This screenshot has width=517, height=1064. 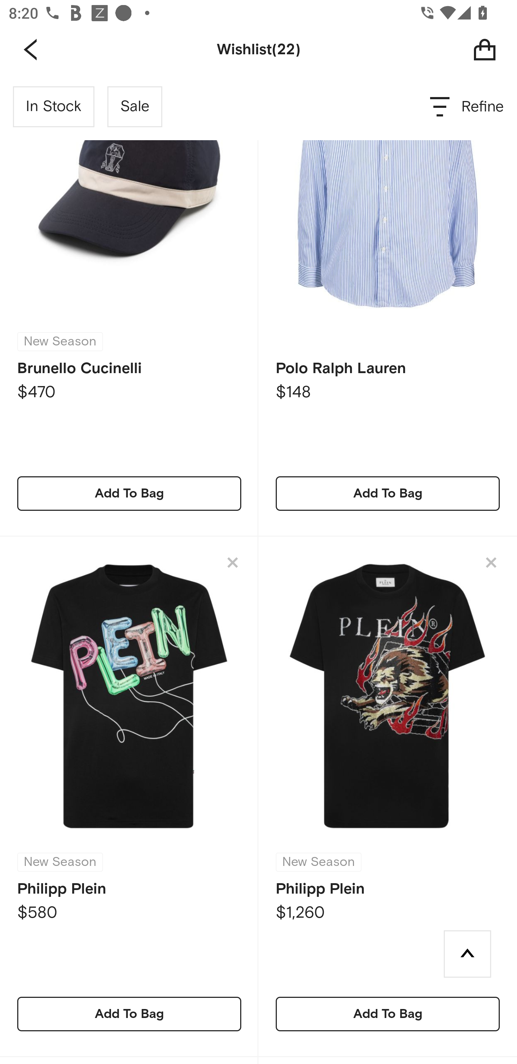 I want to click on Polo Ralph Lauren $148 Add To Bag, so click(x=388, y=305).